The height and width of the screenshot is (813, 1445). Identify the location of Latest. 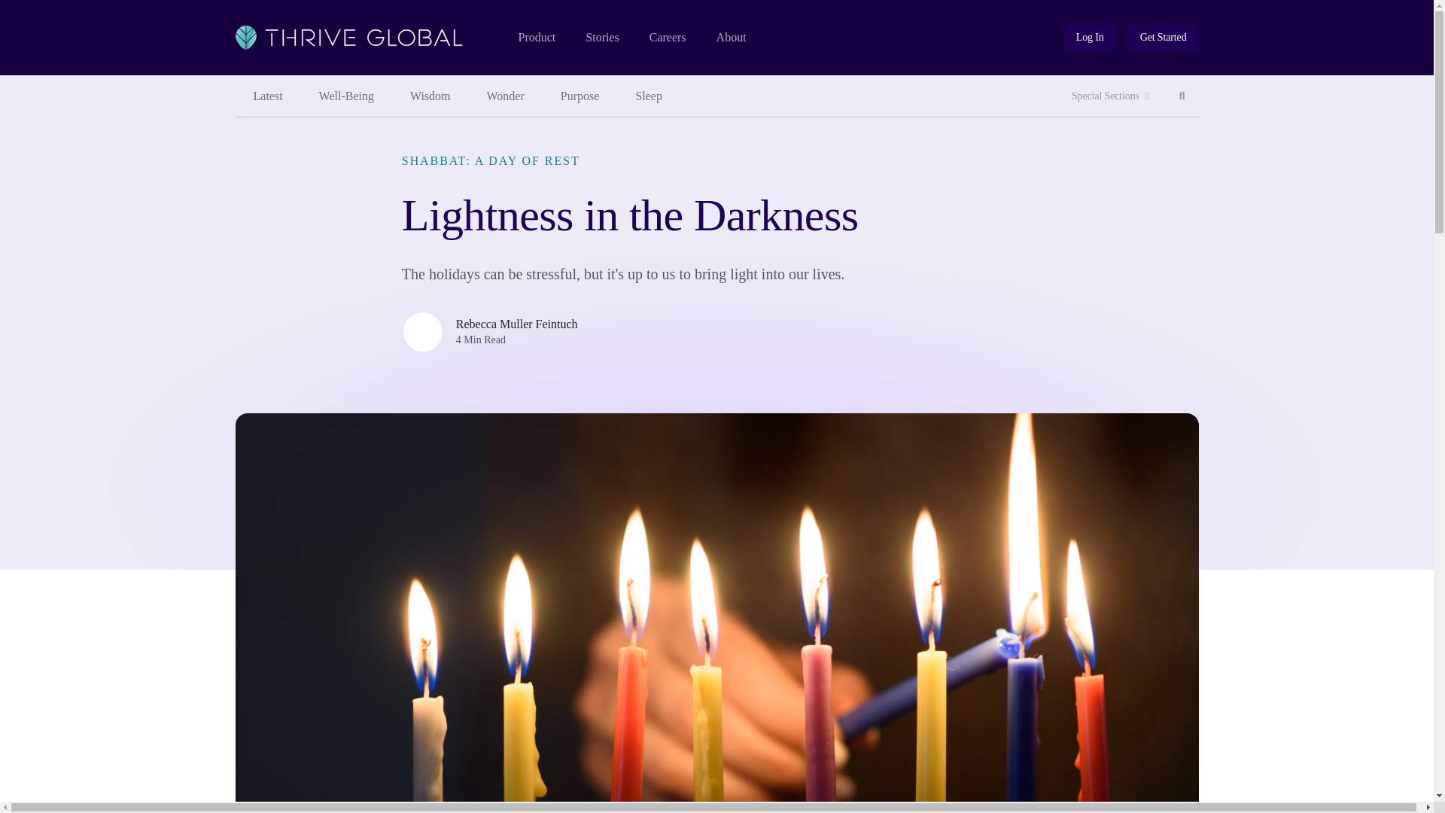
(267, 96).